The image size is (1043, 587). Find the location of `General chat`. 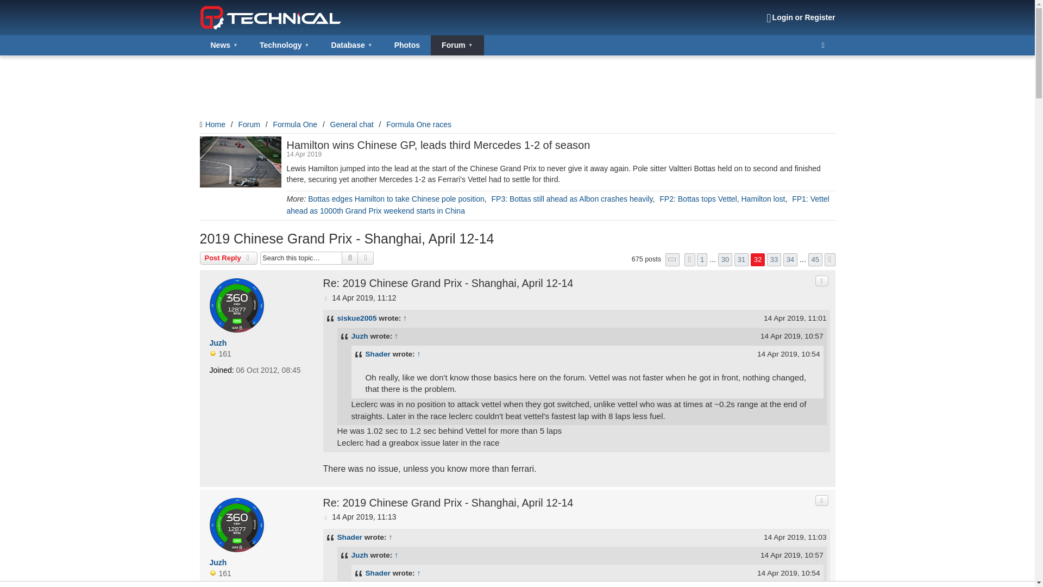

General chat is located at coordinates (352, 124).